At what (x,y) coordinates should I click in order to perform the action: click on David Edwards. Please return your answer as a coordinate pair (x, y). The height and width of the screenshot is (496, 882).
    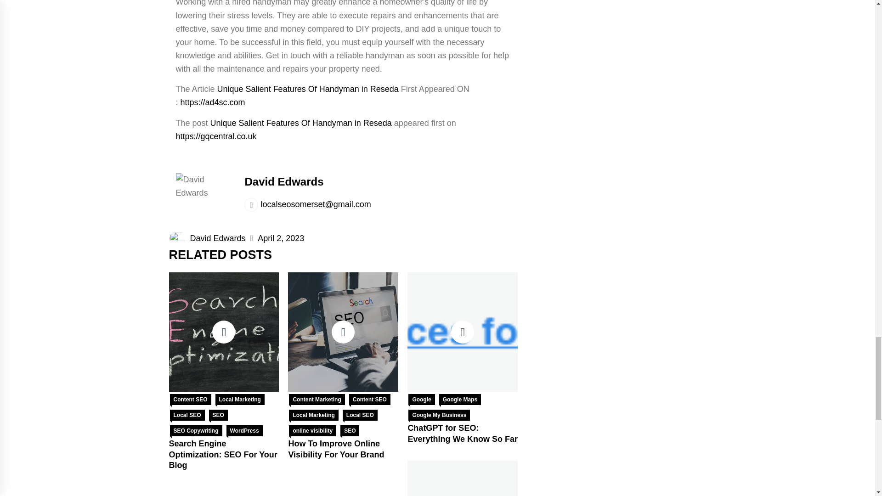
    Looking at the image, I should click on (284, 182).